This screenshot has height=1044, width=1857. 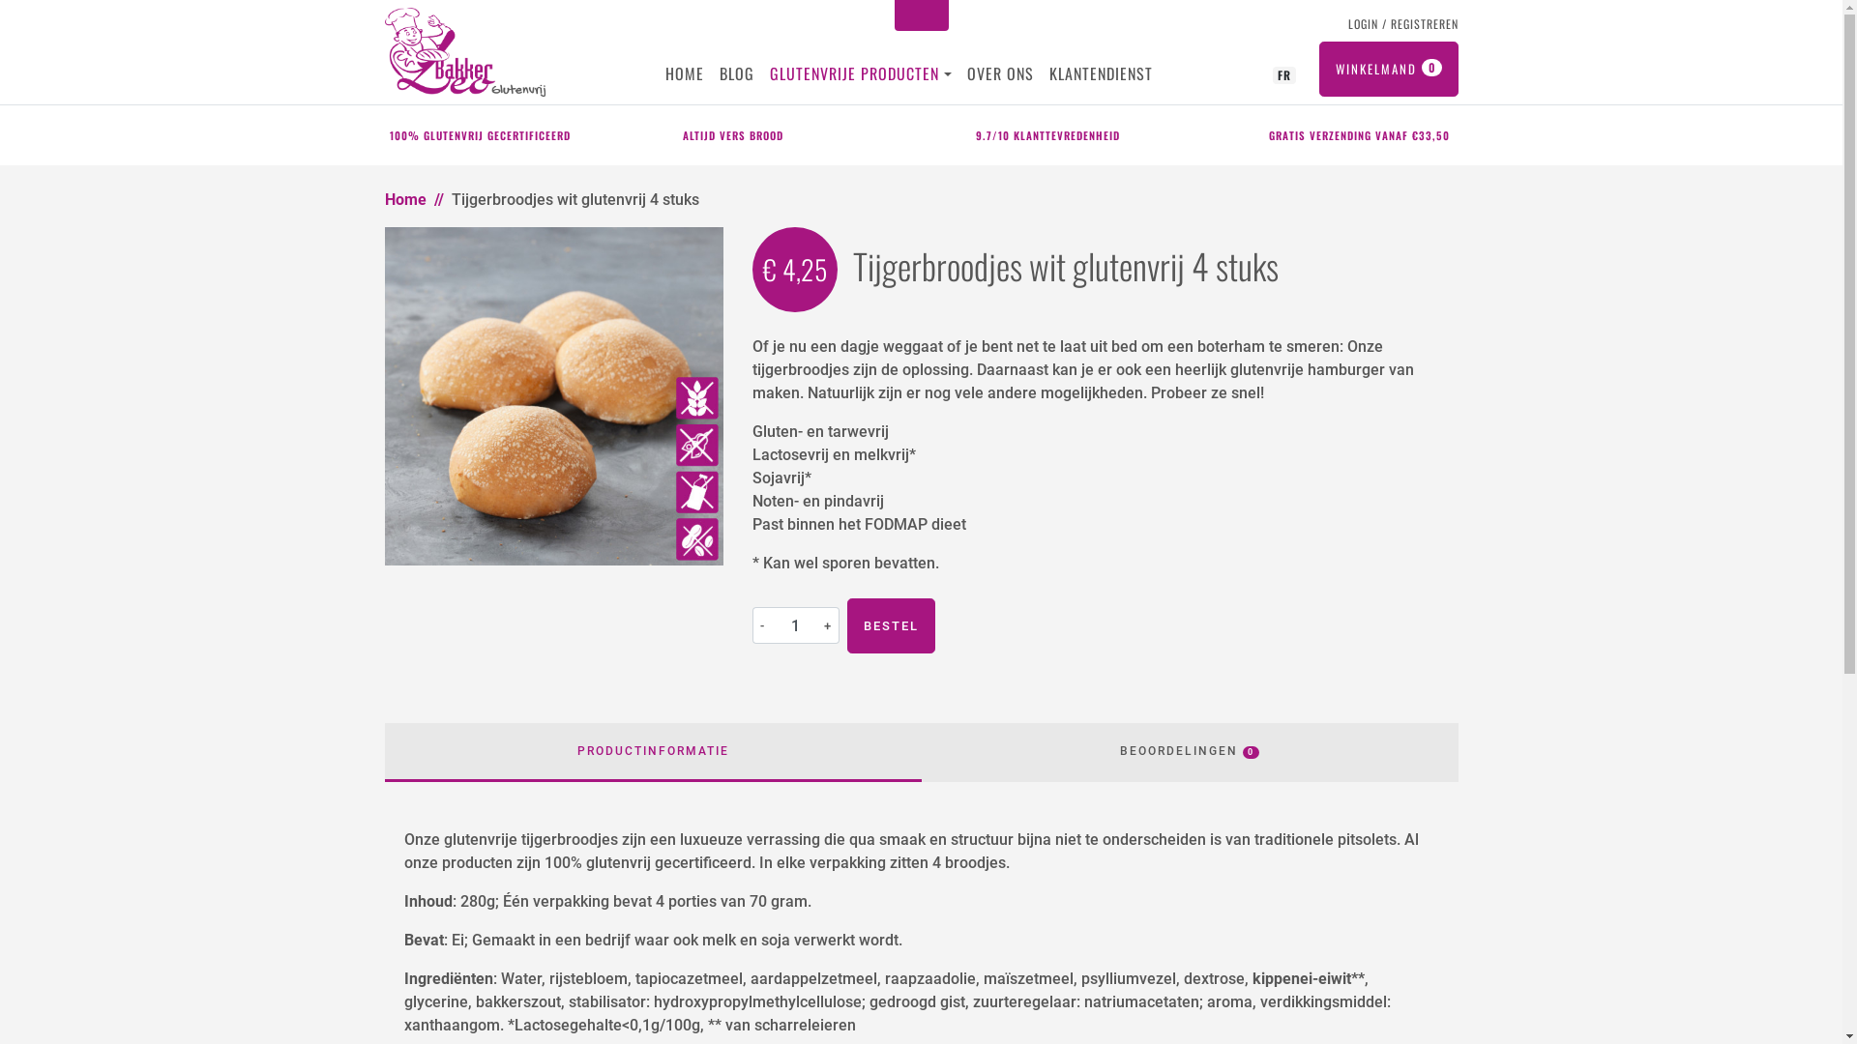 I want to click on HOME, so click(x=685, y=73).